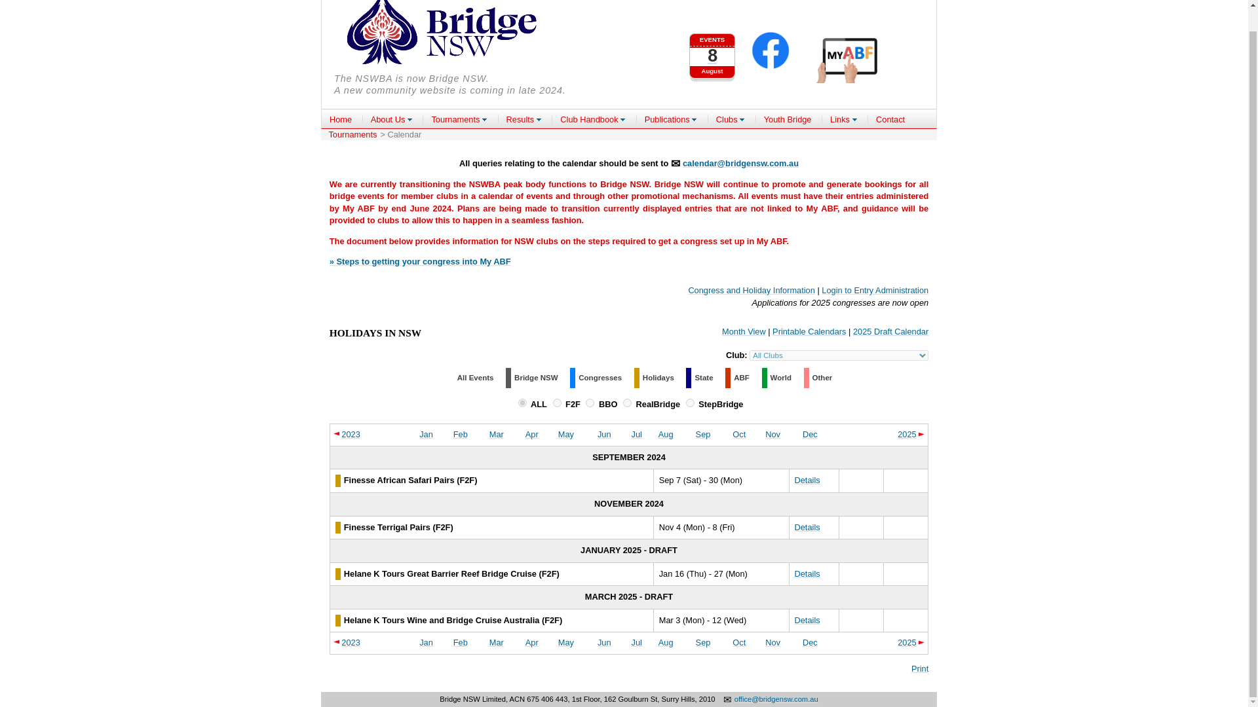 The height and width of the screenshot is (707, 1258). Describe the element at coordinates (844, 119) in the screenshot. I see `2` at that location.